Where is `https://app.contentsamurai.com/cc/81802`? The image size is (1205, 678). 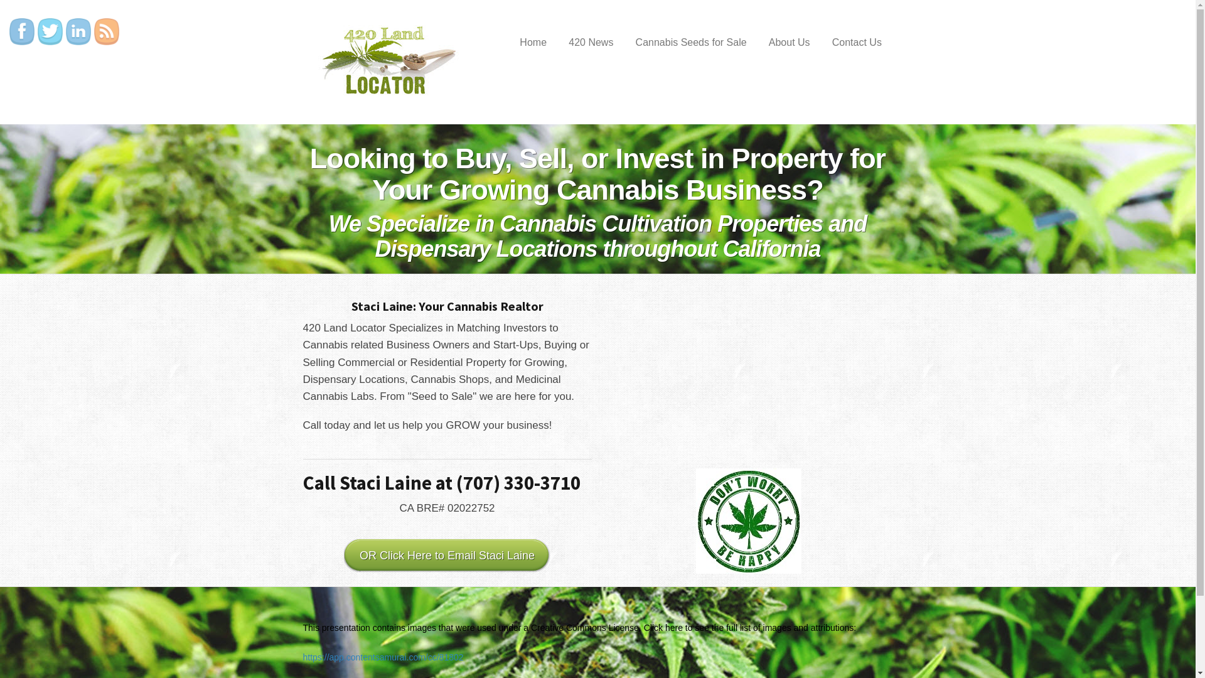 https://app.contentsamurai.com/cc/81802 is located at coordinates (383, 657).